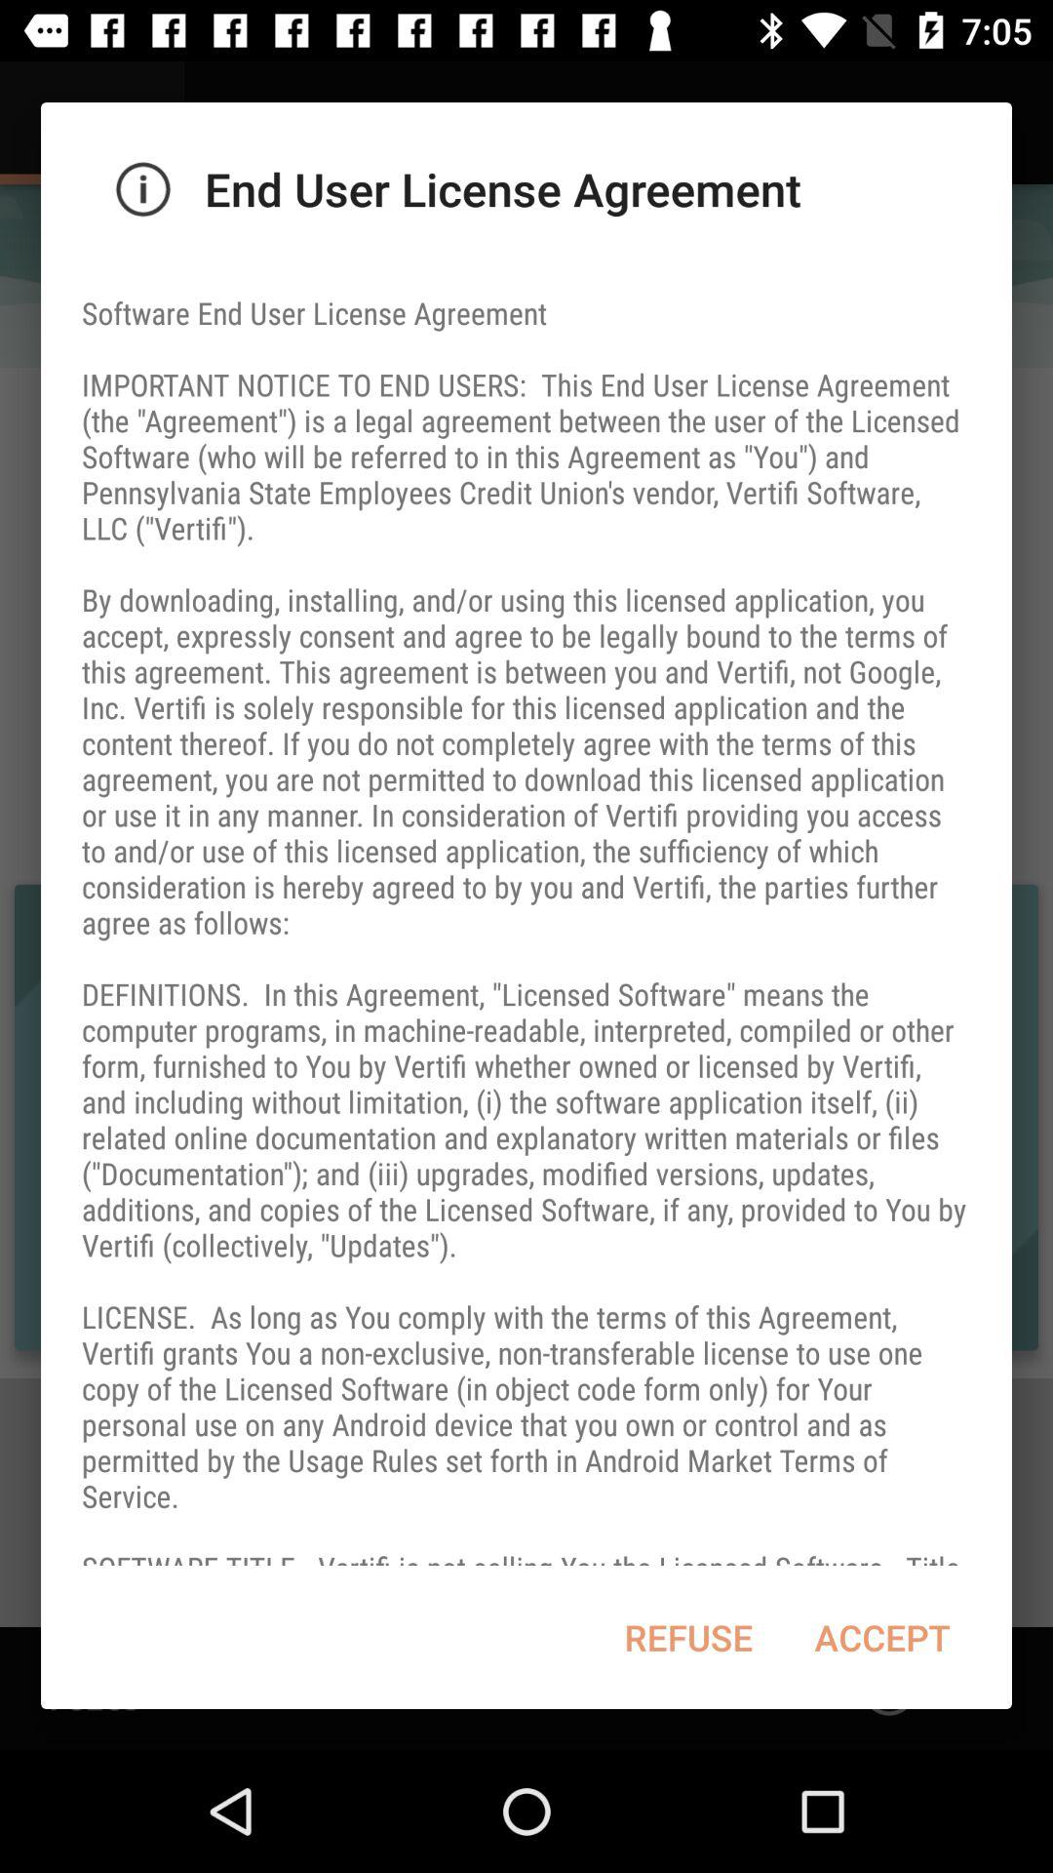 This screenshot has height=1873, width=1053. Describe the element at coordinates (881, 1637) in the screenshot. I see `flip until accept item` at that location.